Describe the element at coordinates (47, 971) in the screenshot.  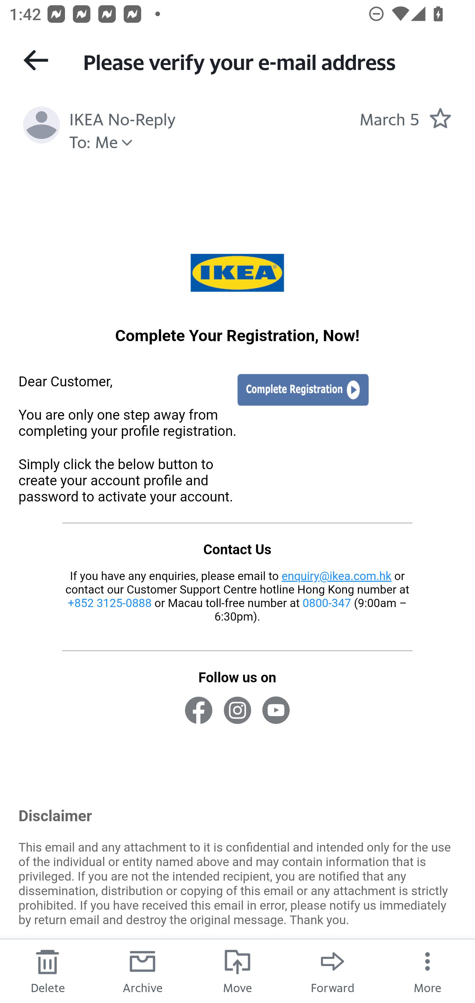
I see `Delete` at that location.